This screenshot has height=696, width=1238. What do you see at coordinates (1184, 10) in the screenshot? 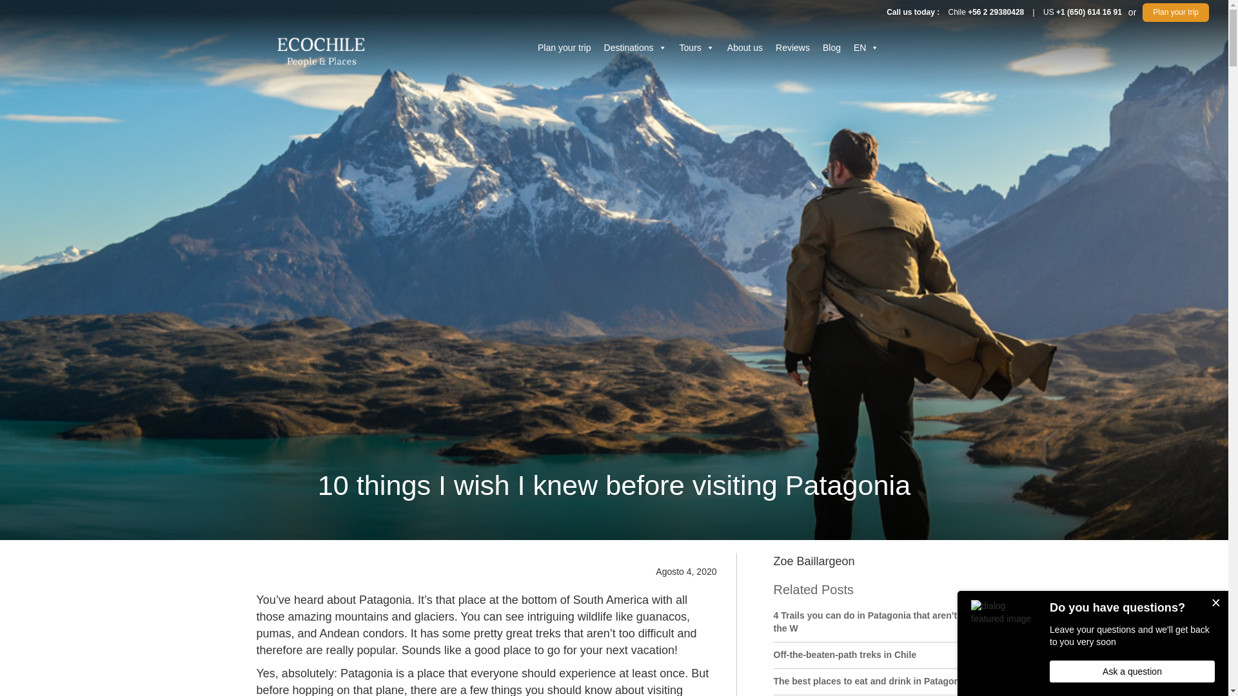
I see `Plan your trip` at bounding box center [1184, 10].